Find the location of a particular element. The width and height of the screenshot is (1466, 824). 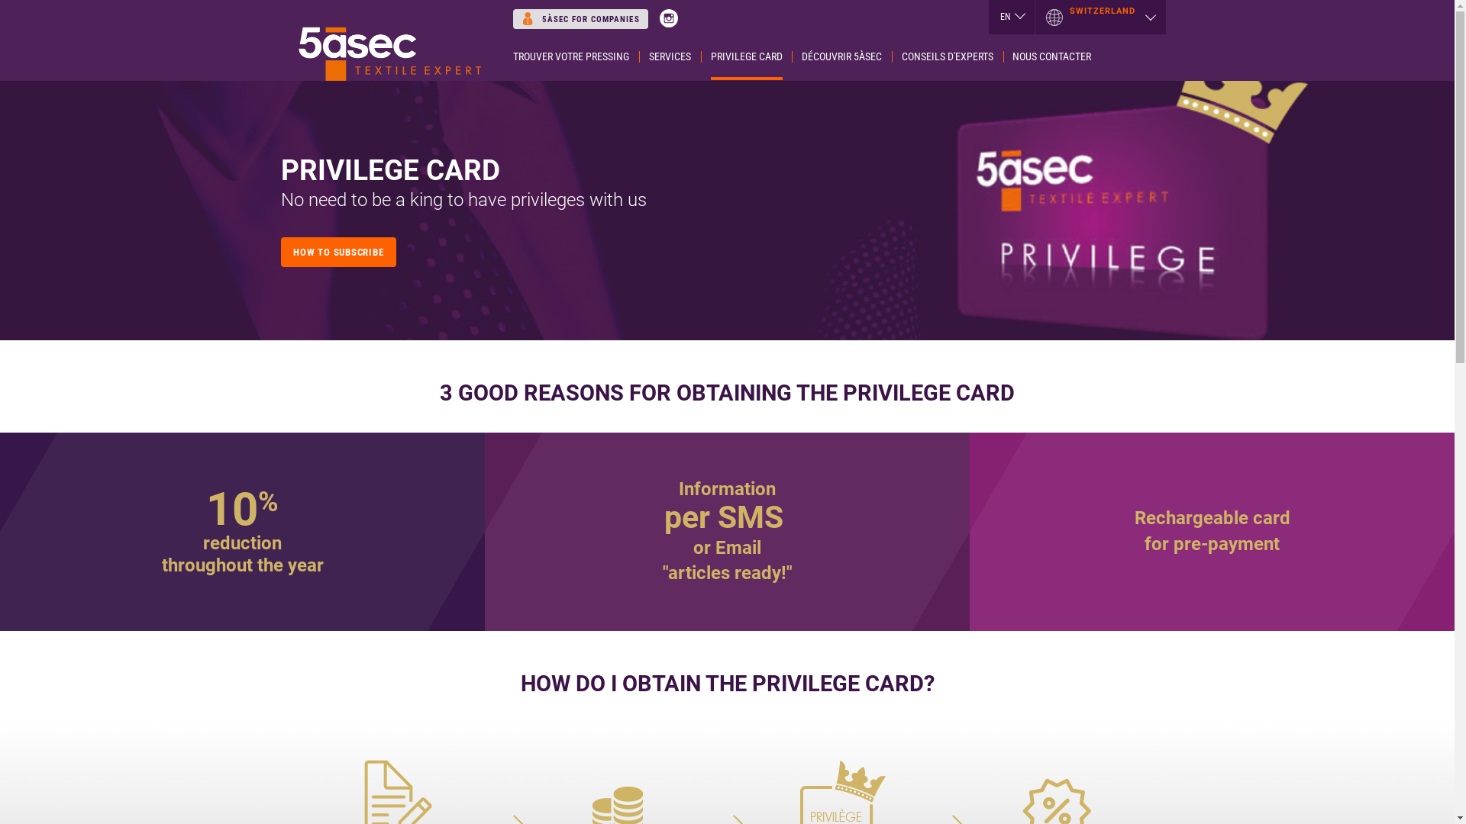

HOW TO SUBSCRIBE is located at coordinates (339, 252).